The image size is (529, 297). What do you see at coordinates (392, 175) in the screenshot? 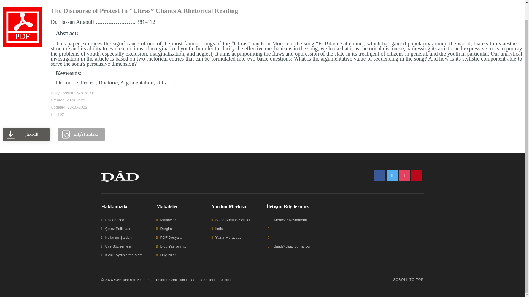
I see `Twitter` at bounding box center [392, 175].